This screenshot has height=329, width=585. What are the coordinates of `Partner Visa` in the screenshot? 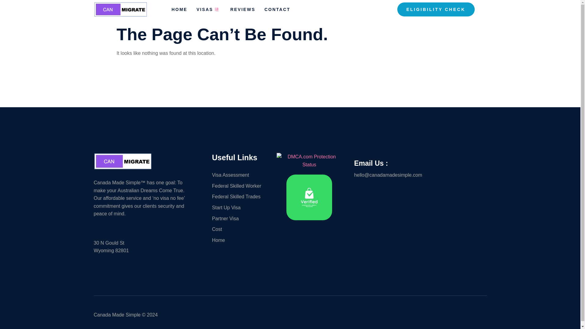 It's located at (241, 219).